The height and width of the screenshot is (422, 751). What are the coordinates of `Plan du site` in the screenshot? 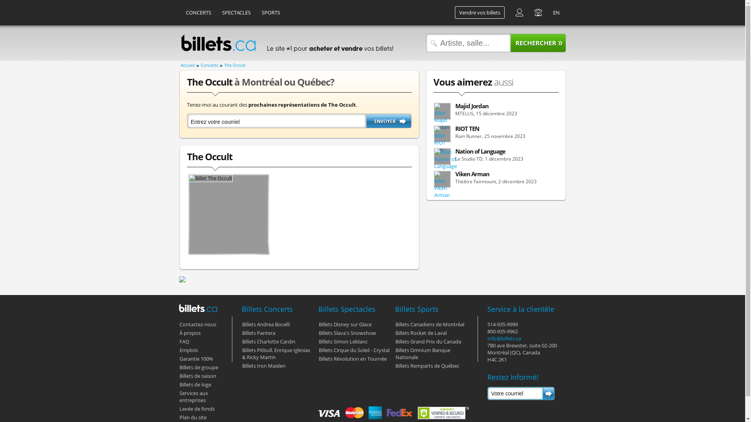 It's located at (192, 417).